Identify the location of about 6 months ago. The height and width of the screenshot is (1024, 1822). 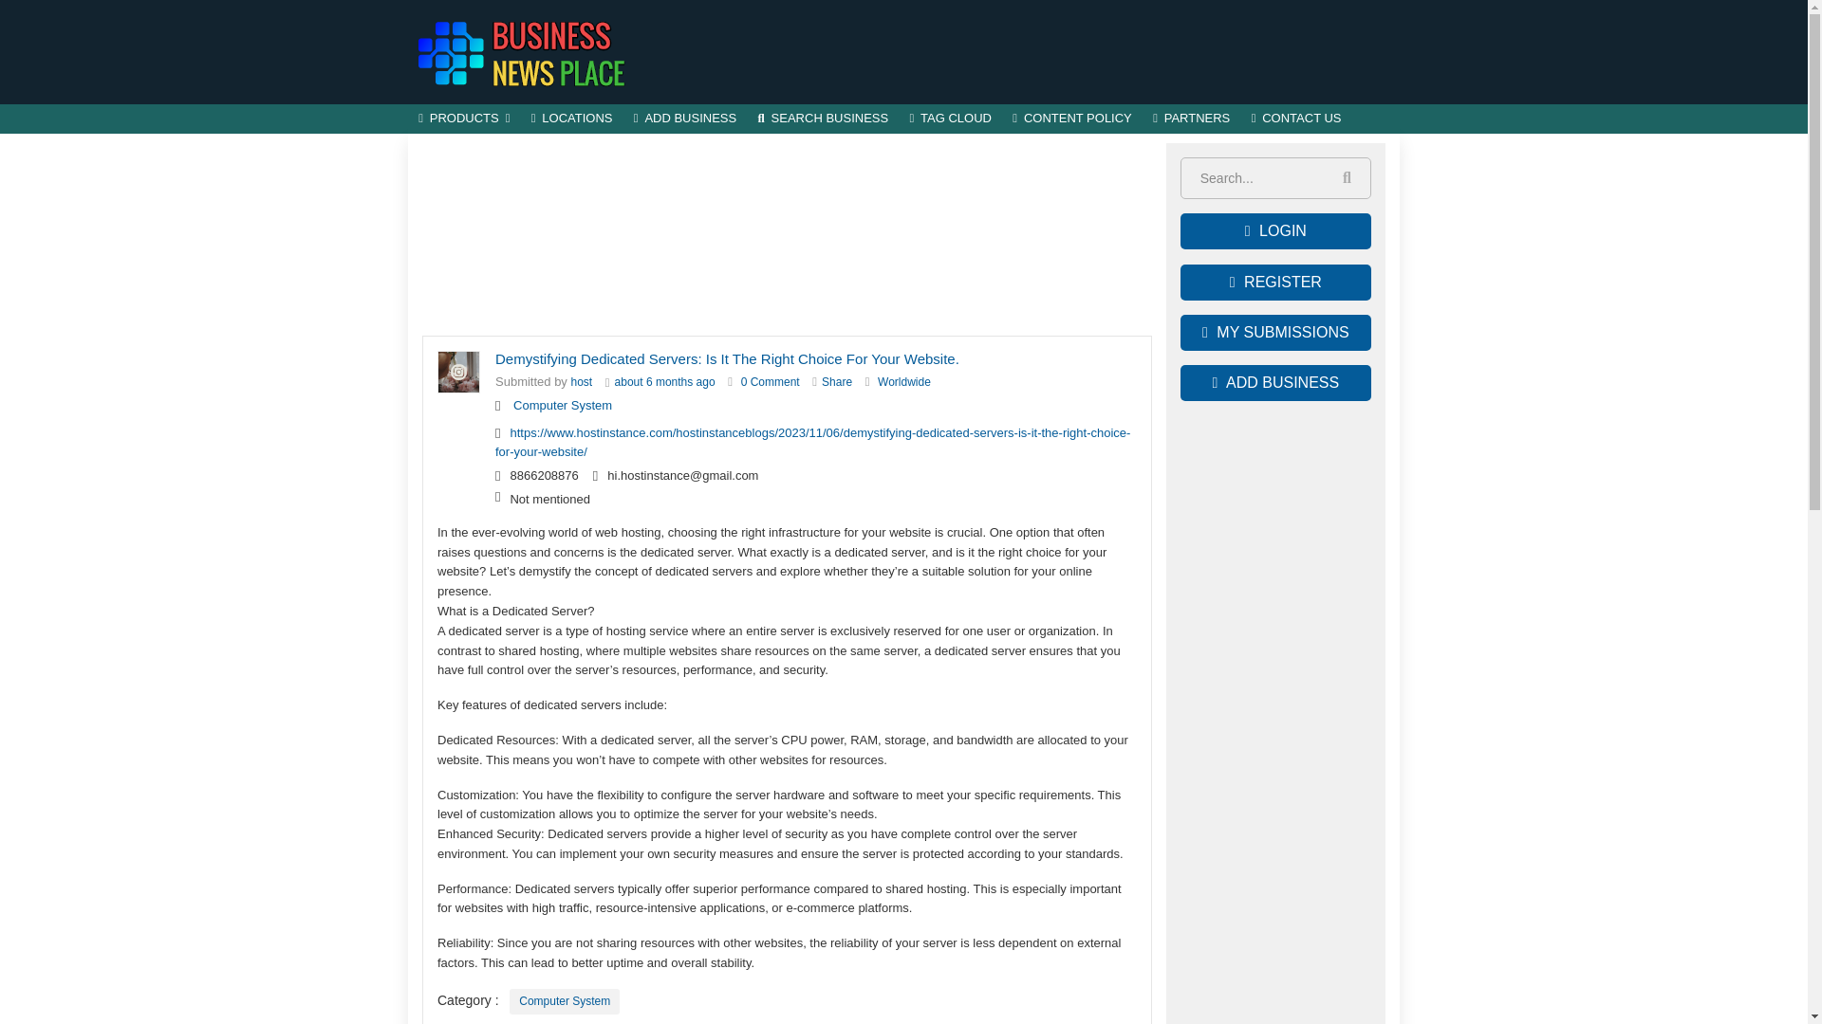
(665, 382).